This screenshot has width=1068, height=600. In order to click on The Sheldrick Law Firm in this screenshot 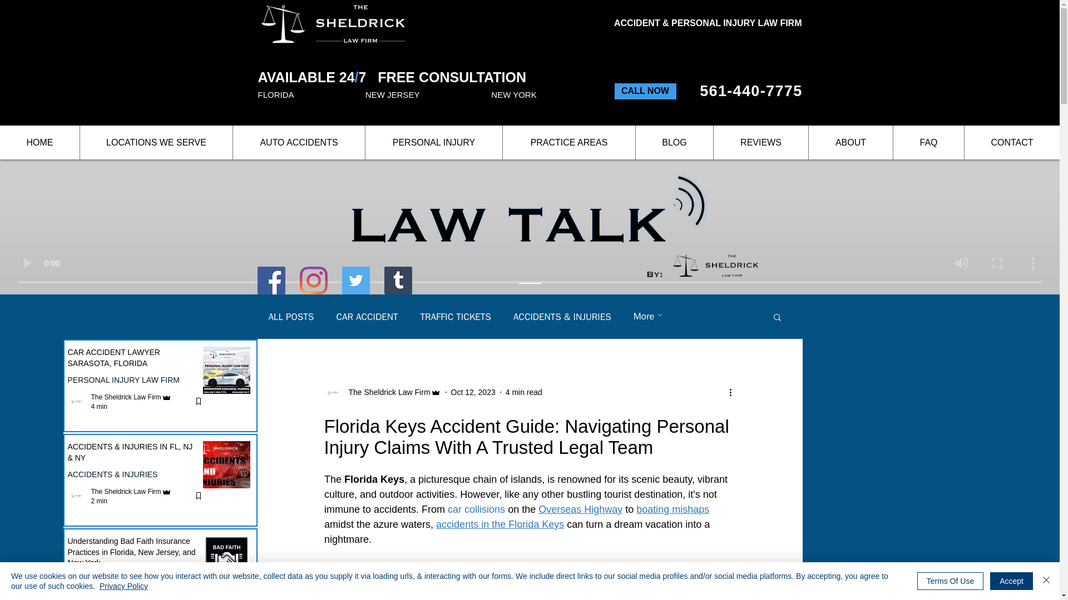, I will do `click(126, 397)`.